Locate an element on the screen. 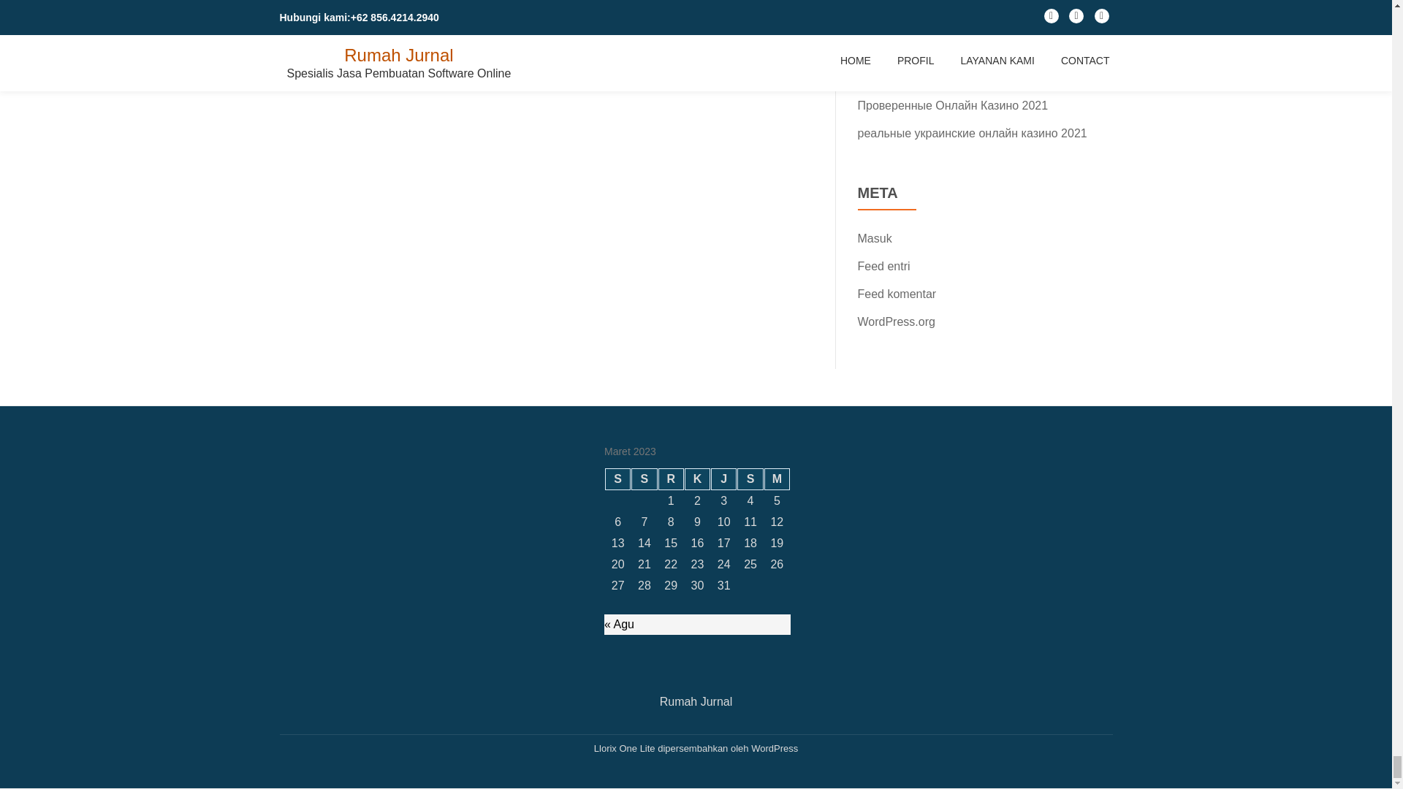  Senin is located at coordinates (617, 479).